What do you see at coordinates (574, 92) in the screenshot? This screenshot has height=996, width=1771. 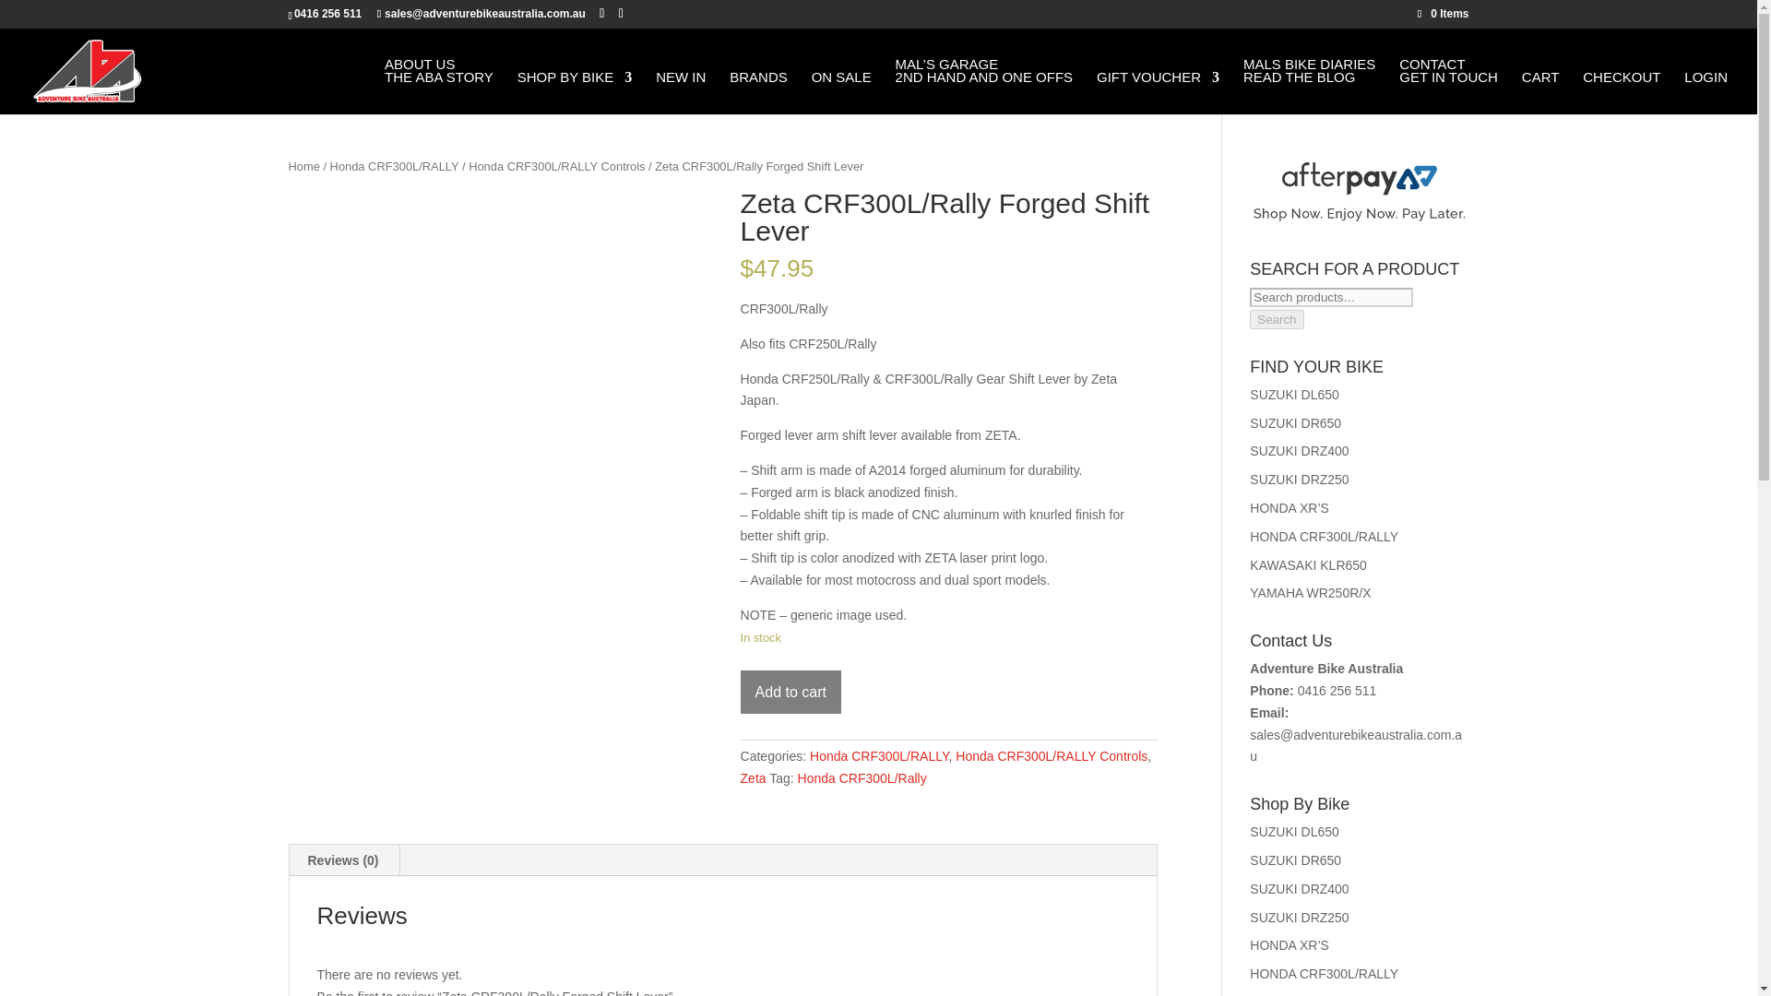 I see `SHOP BY BIKE` at bounding box center [574, 92].